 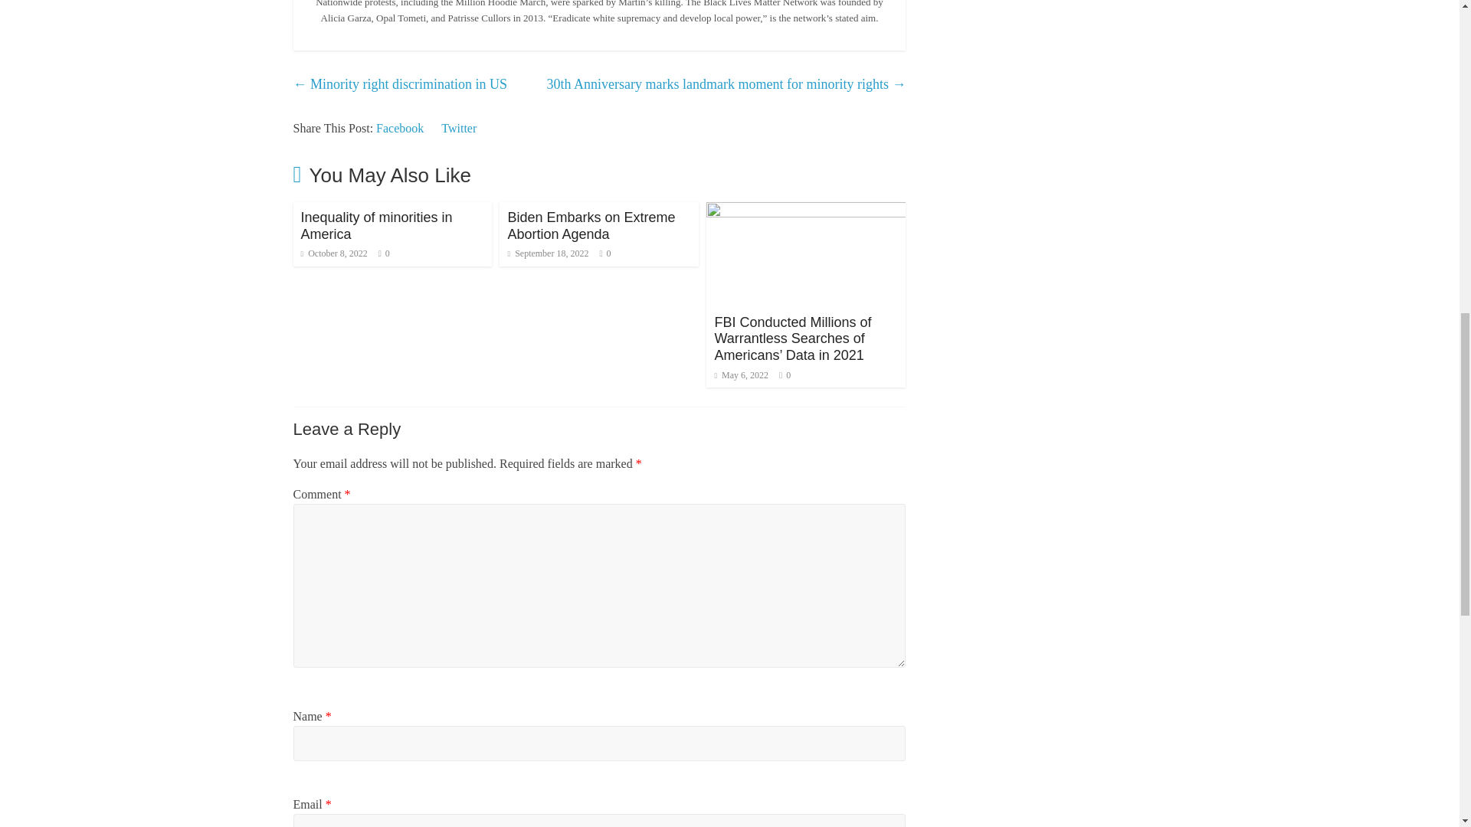 I want to click on May 6, 2022, so click(x=740, y=374).